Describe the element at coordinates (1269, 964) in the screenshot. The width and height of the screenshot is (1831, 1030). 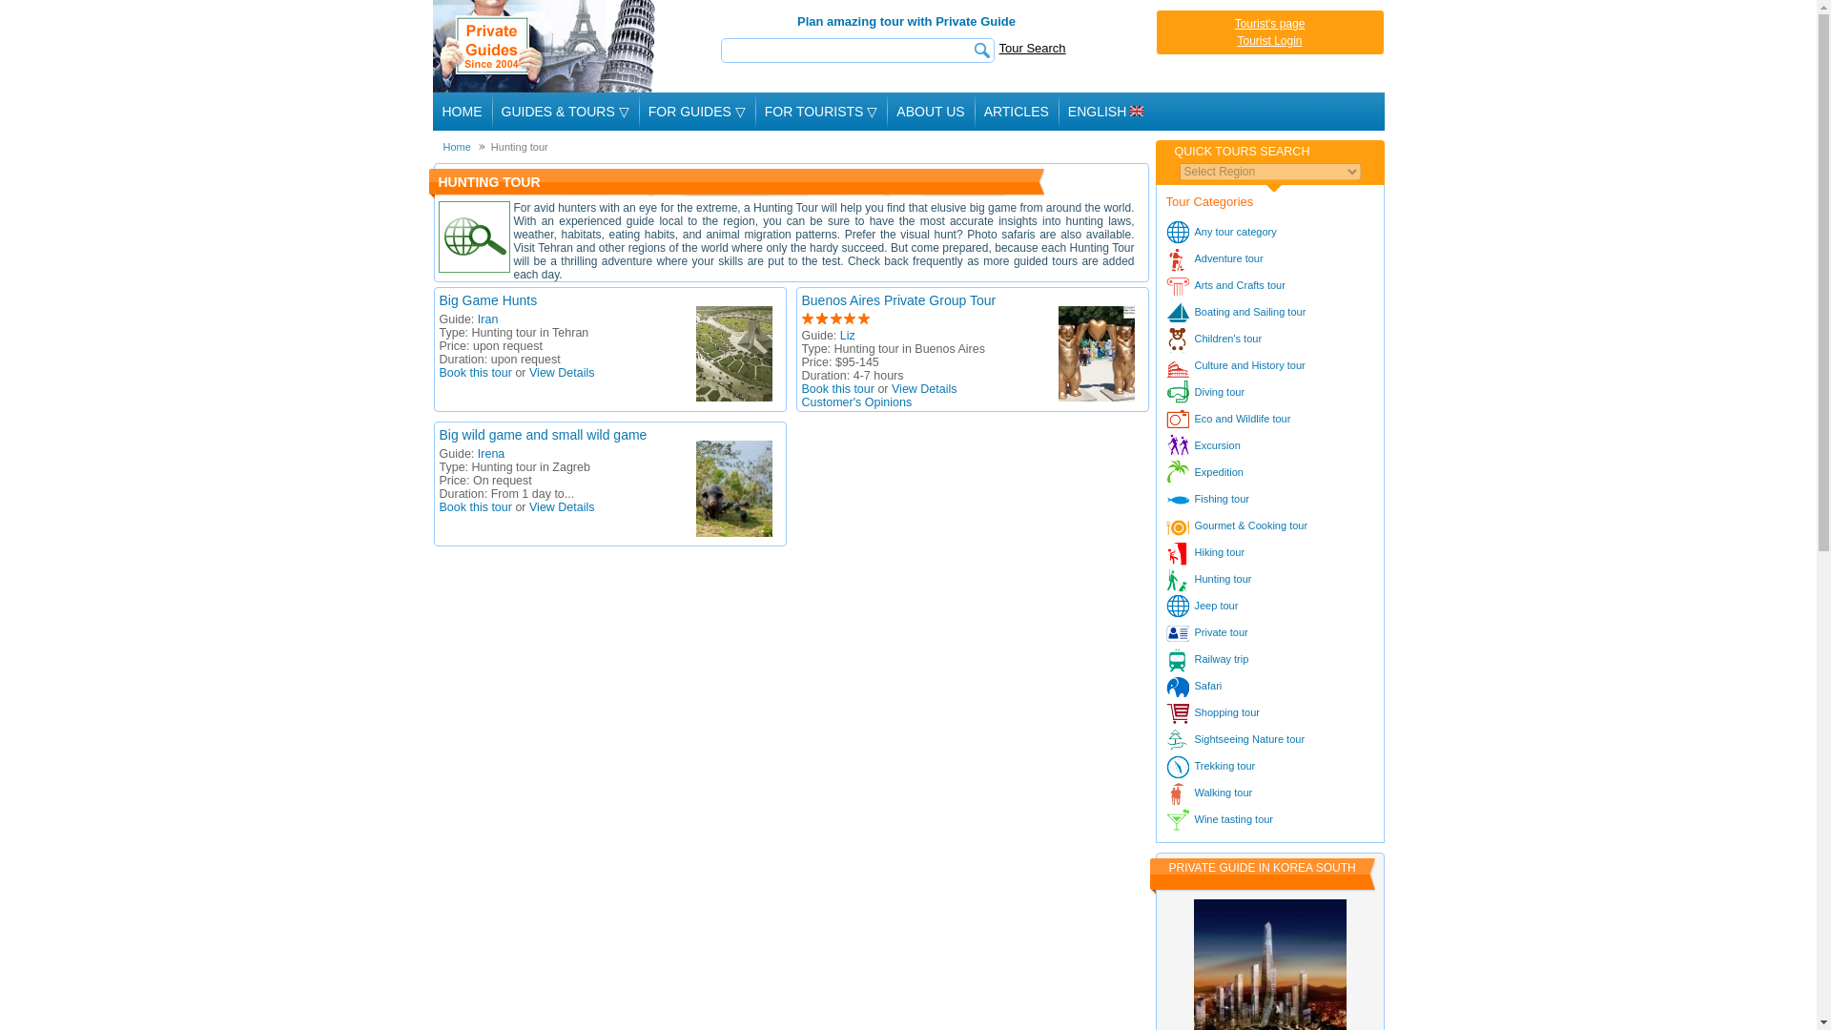
I see `Charlie. Seoul. Korea South` at that location.